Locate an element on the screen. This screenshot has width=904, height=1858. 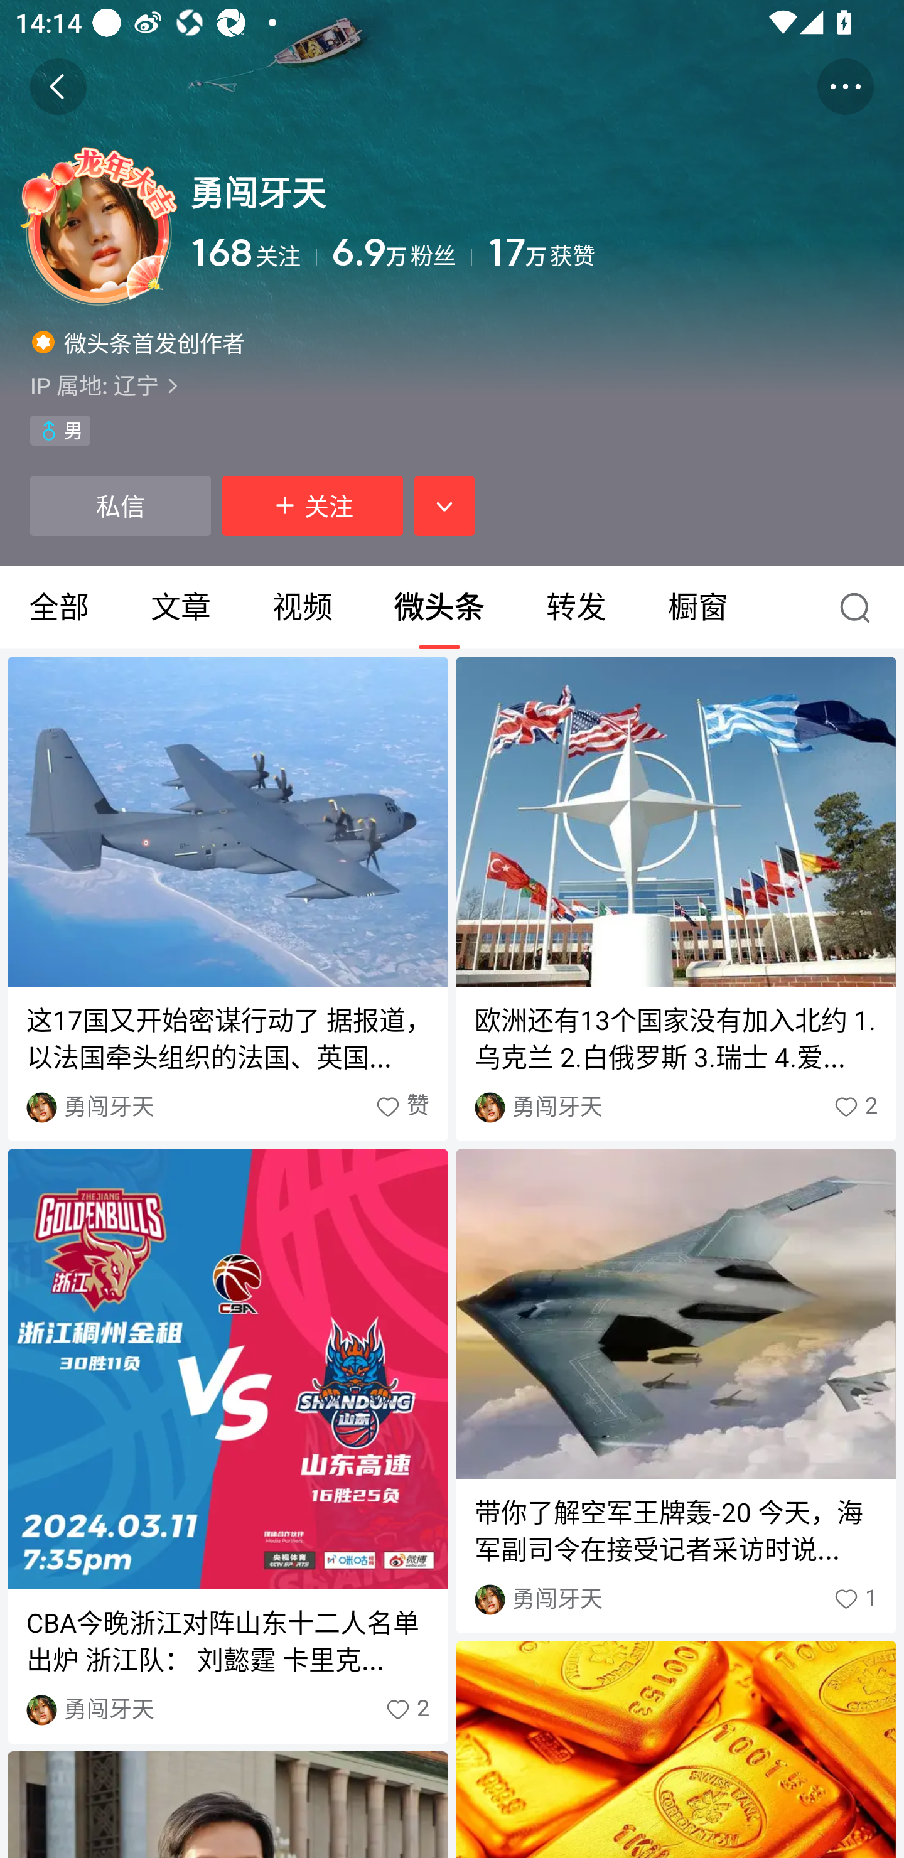
6.9万 粉丝 is located at coordinates (402, 252).